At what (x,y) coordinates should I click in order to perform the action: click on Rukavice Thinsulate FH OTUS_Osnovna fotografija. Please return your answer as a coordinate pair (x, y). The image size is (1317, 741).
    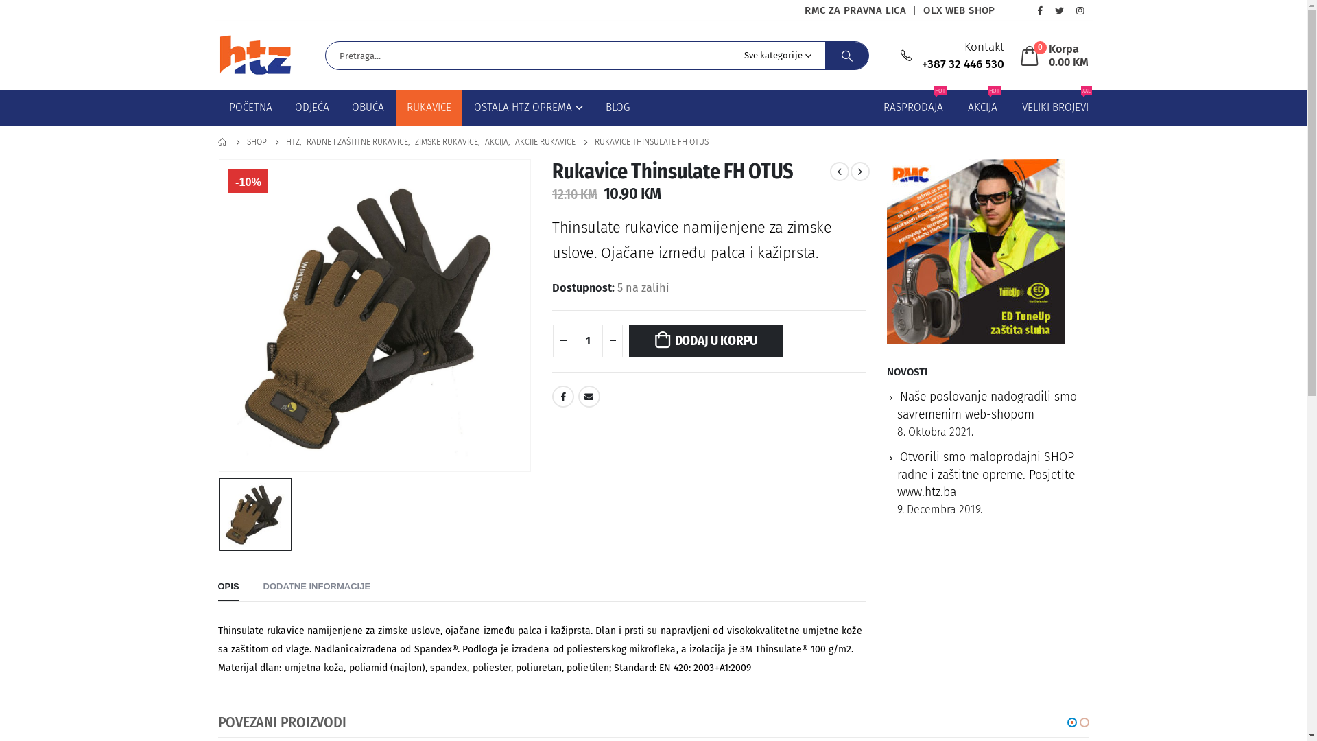
    Looking at the image, I should click on (375, 316).